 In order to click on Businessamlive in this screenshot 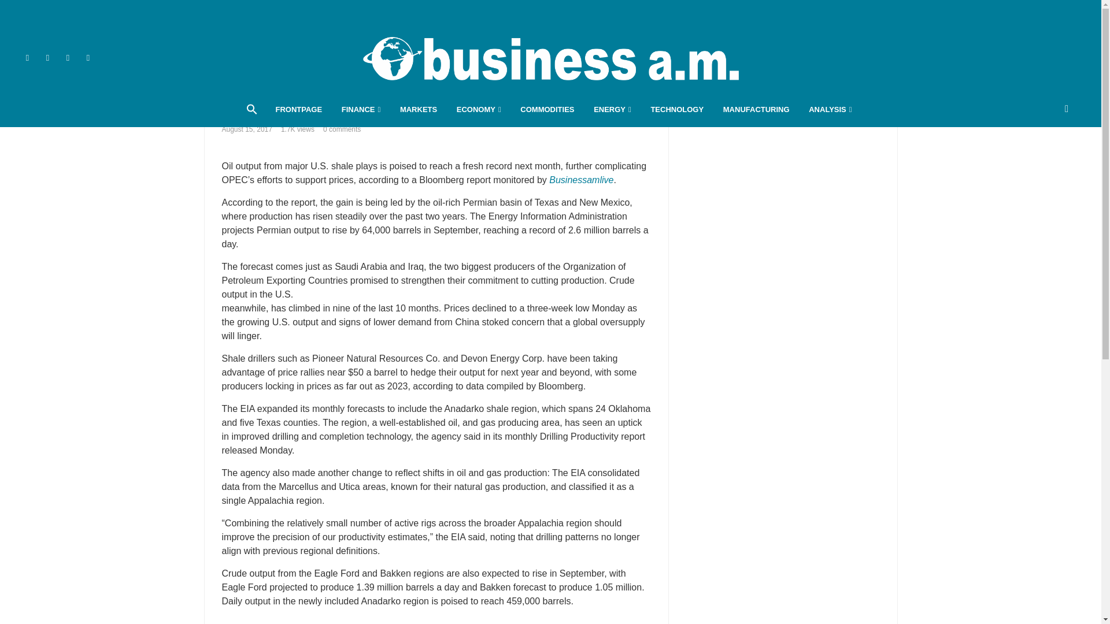, I will do `click(550, 58)`.